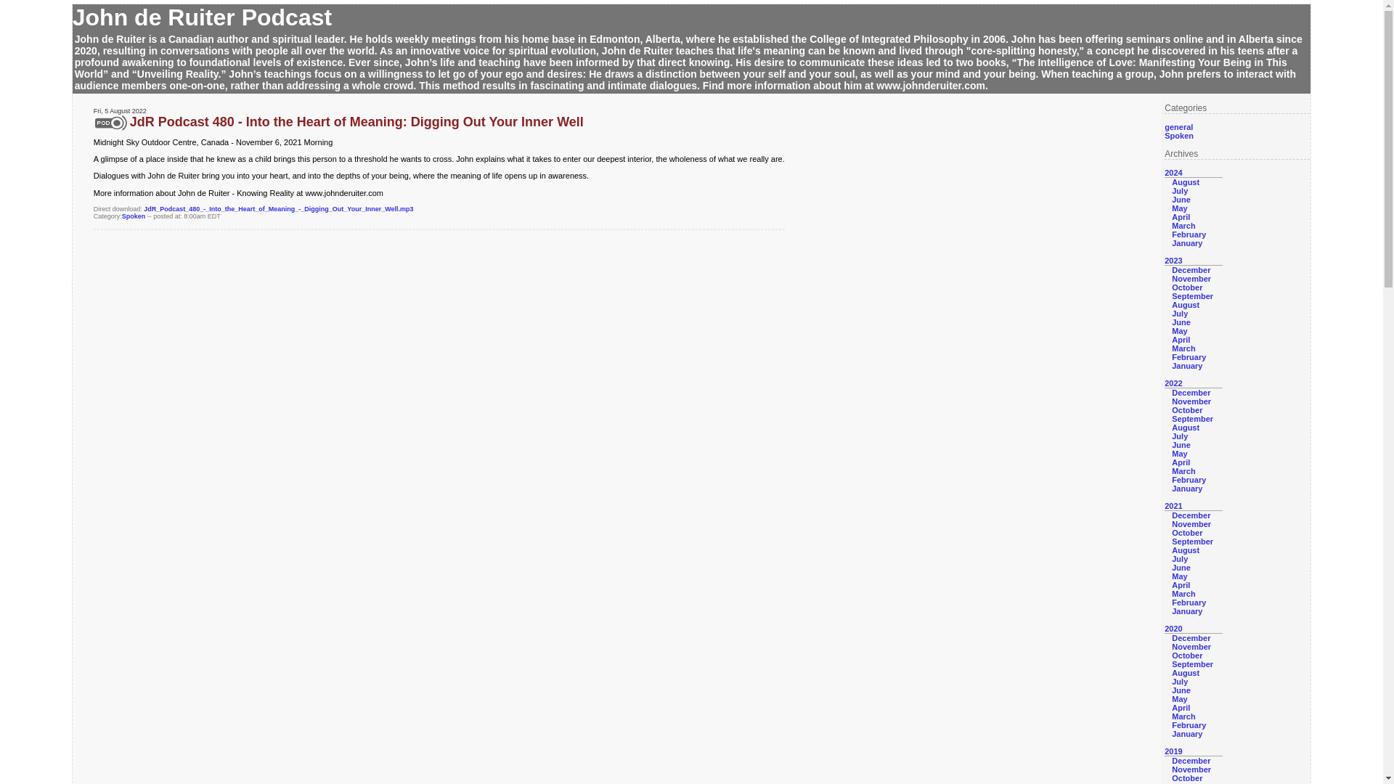 This screenshot has height=784, width=1394. Describe the element at coordinates (1191, 524) in the screenshot. I see `November` at that location.